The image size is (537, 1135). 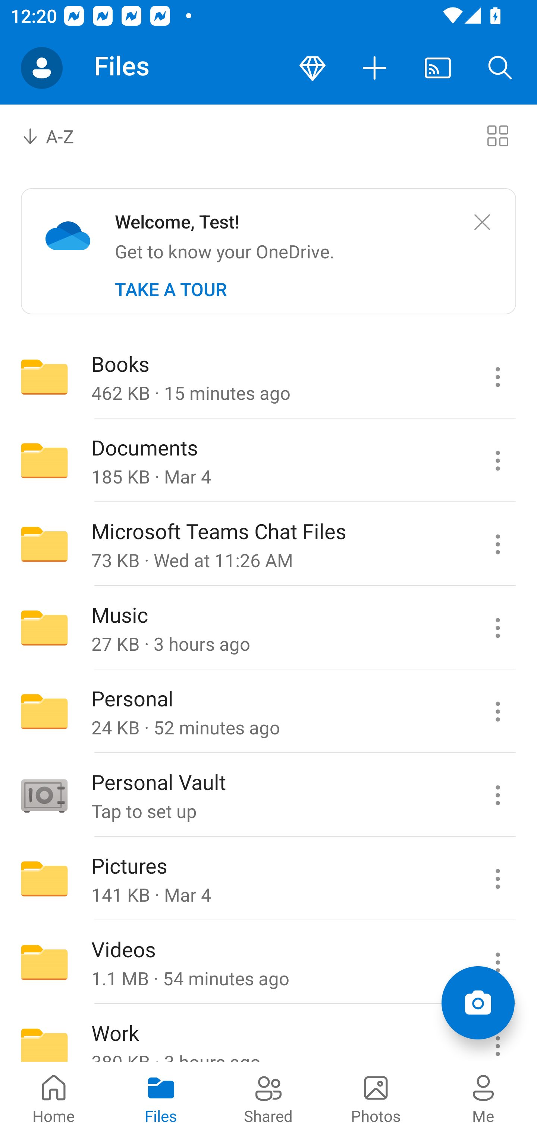 What do you see at coordinates (497, 627) in the screenshot?
I see `Music commands` at bounding box center [497, 627].